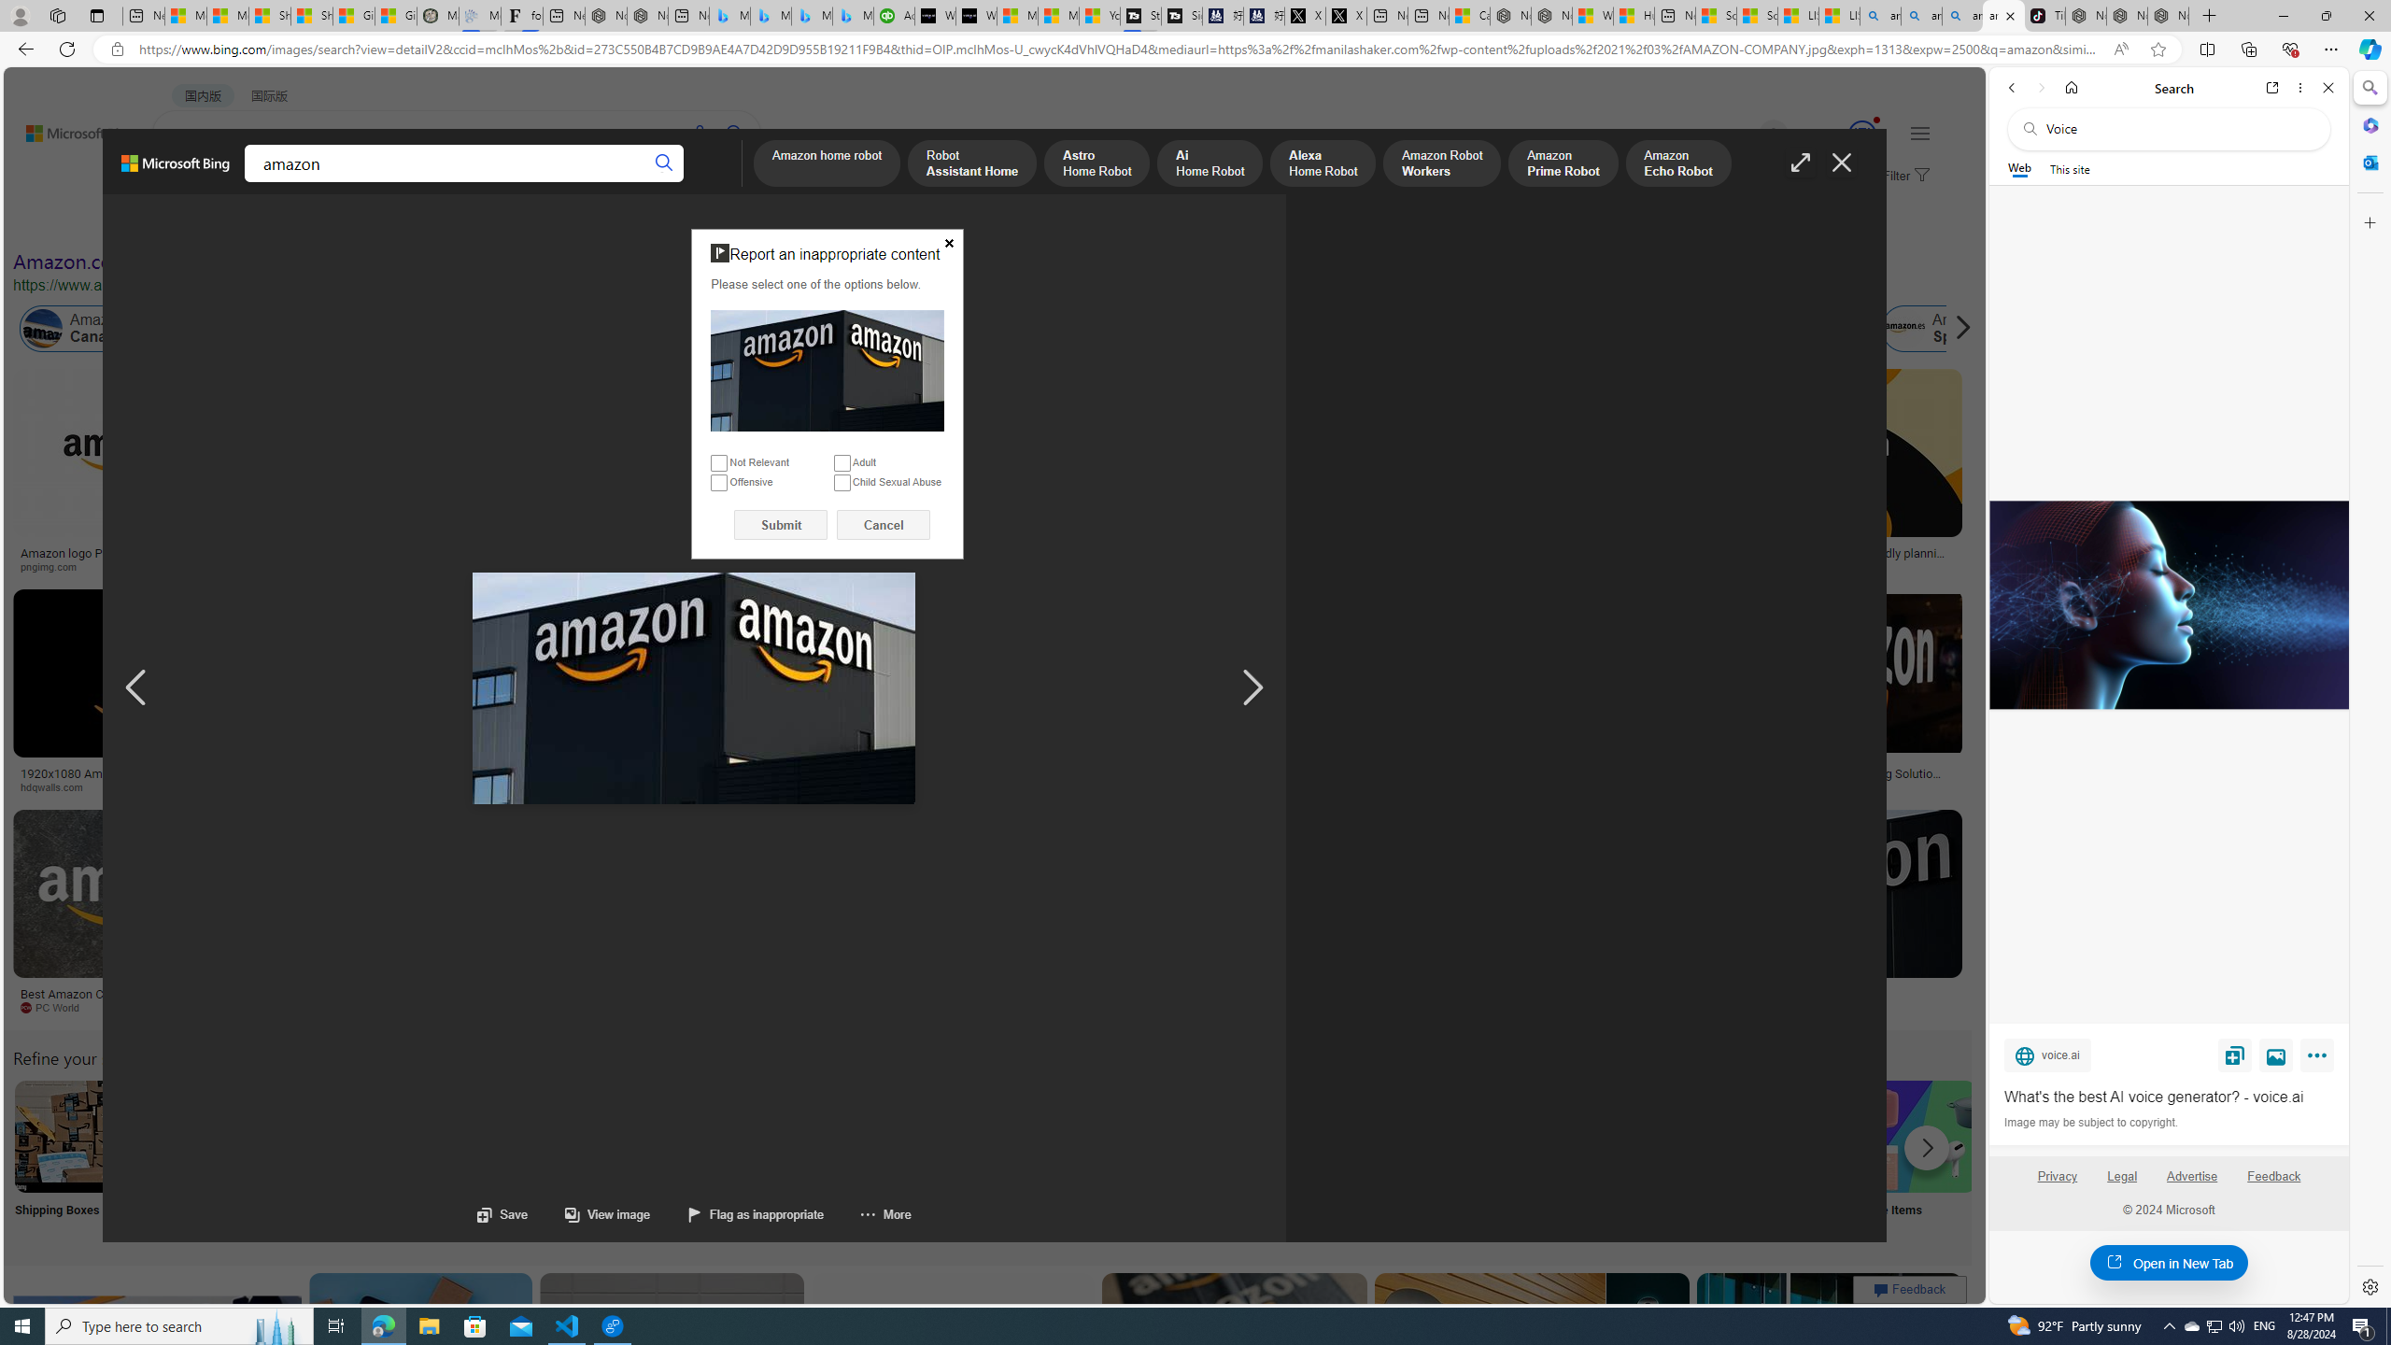 This screenshot has width=2391, height=1345. Describe the element at coordinates (1815, 1008) in the screenshot. I see `protothema.gr` at that location.